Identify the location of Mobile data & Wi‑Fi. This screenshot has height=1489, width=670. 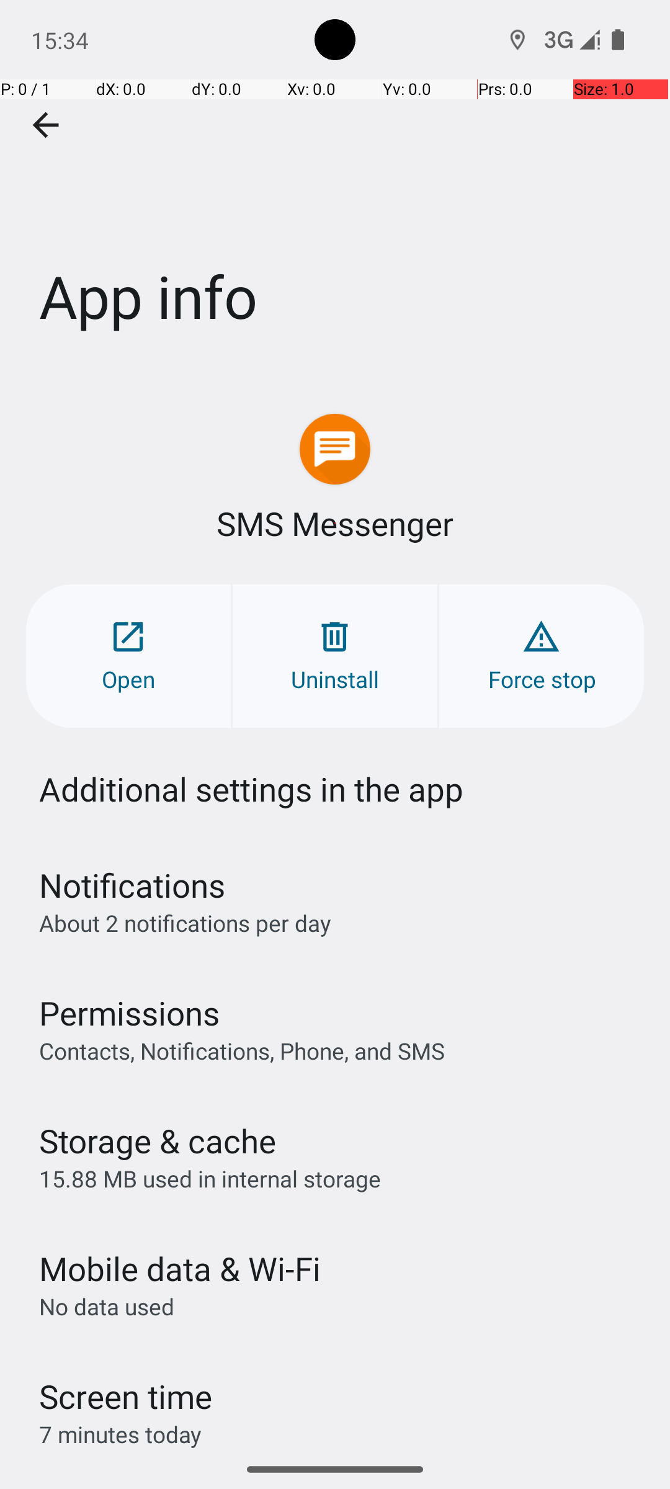
(180, 1268).